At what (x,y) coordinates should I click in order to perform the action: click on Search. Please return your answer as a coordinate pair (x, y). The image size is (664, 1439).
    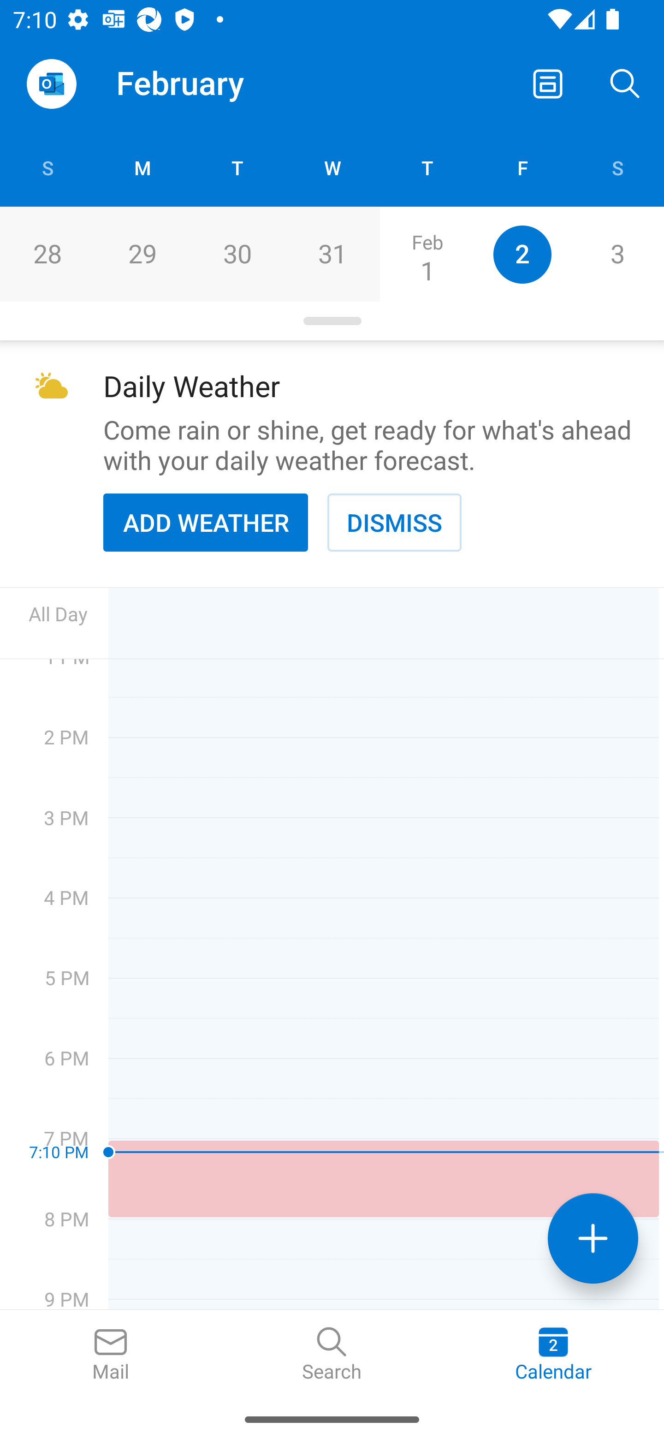
    Looking at the image, I should click on (332, 1355).